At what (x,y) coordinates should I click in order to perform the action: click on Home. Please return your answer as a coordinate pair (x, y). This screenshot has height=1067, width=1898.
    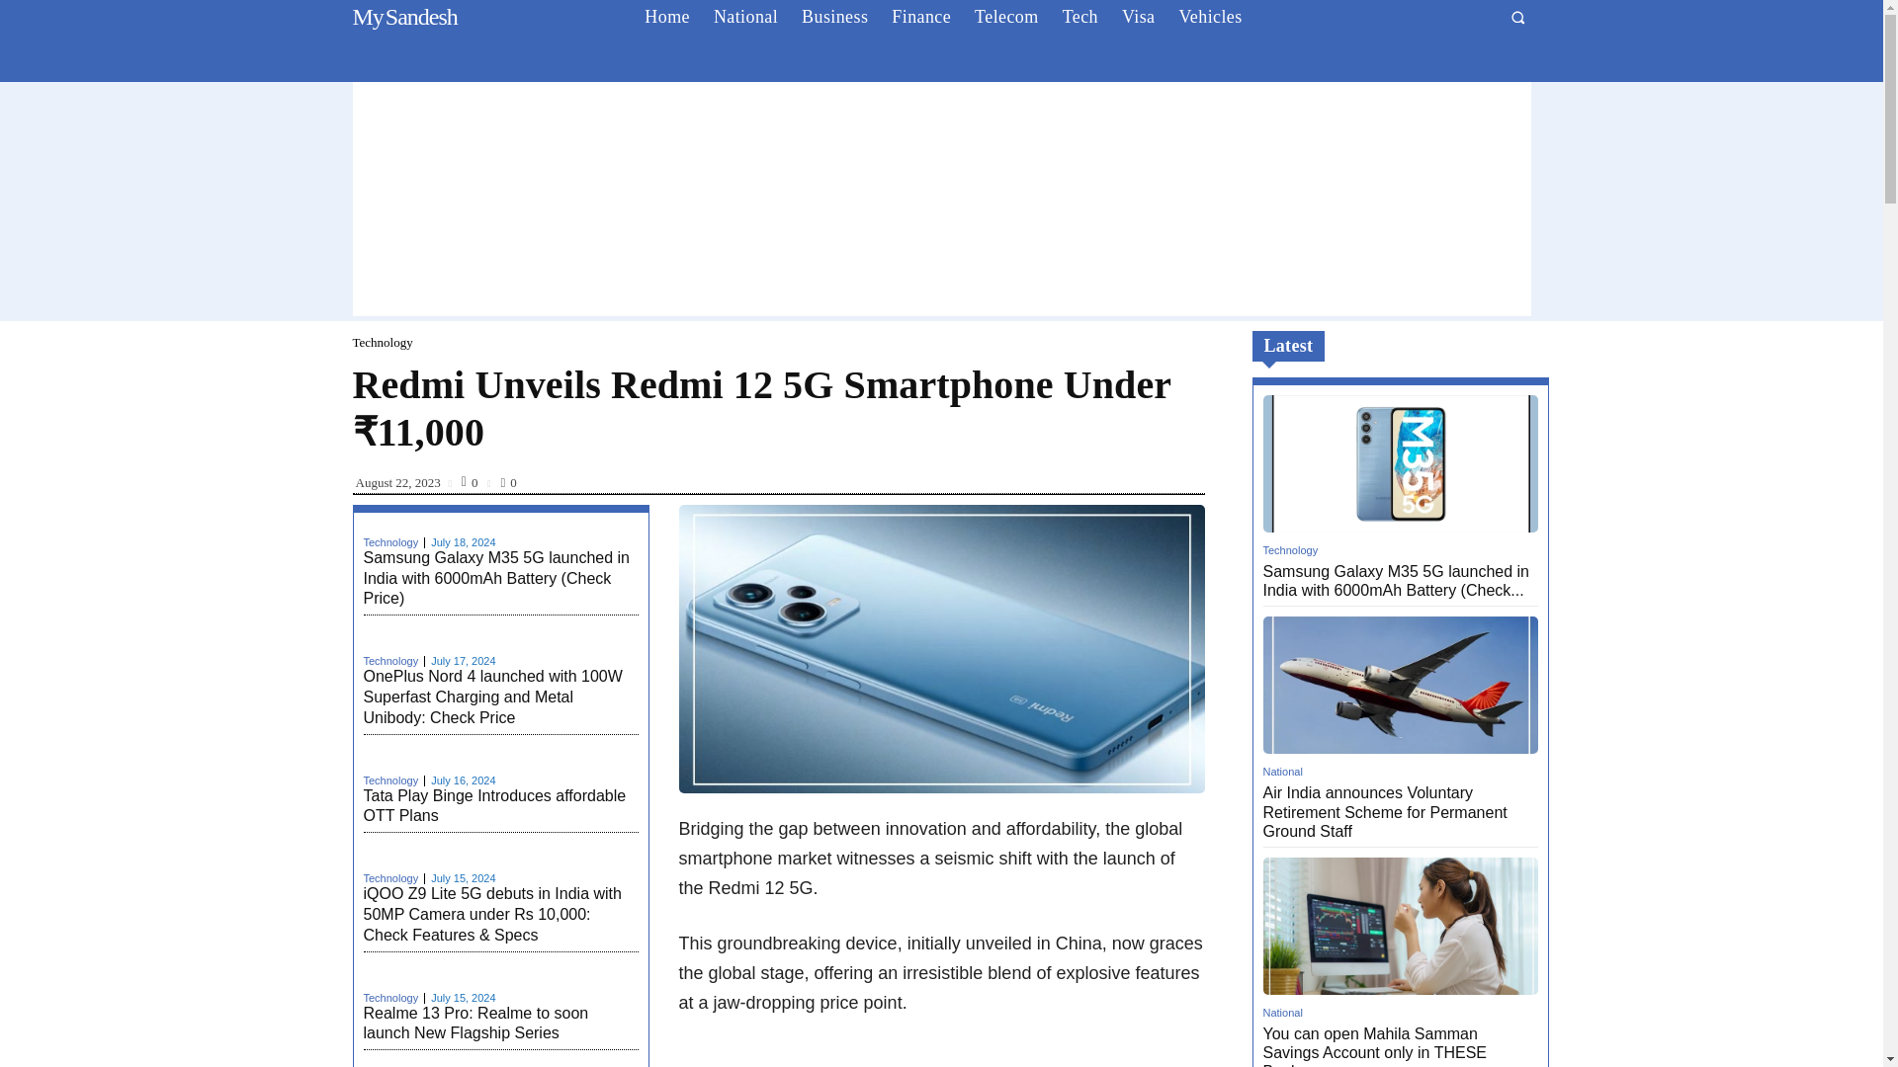
    Looking at the image, I should click on (666, 17).